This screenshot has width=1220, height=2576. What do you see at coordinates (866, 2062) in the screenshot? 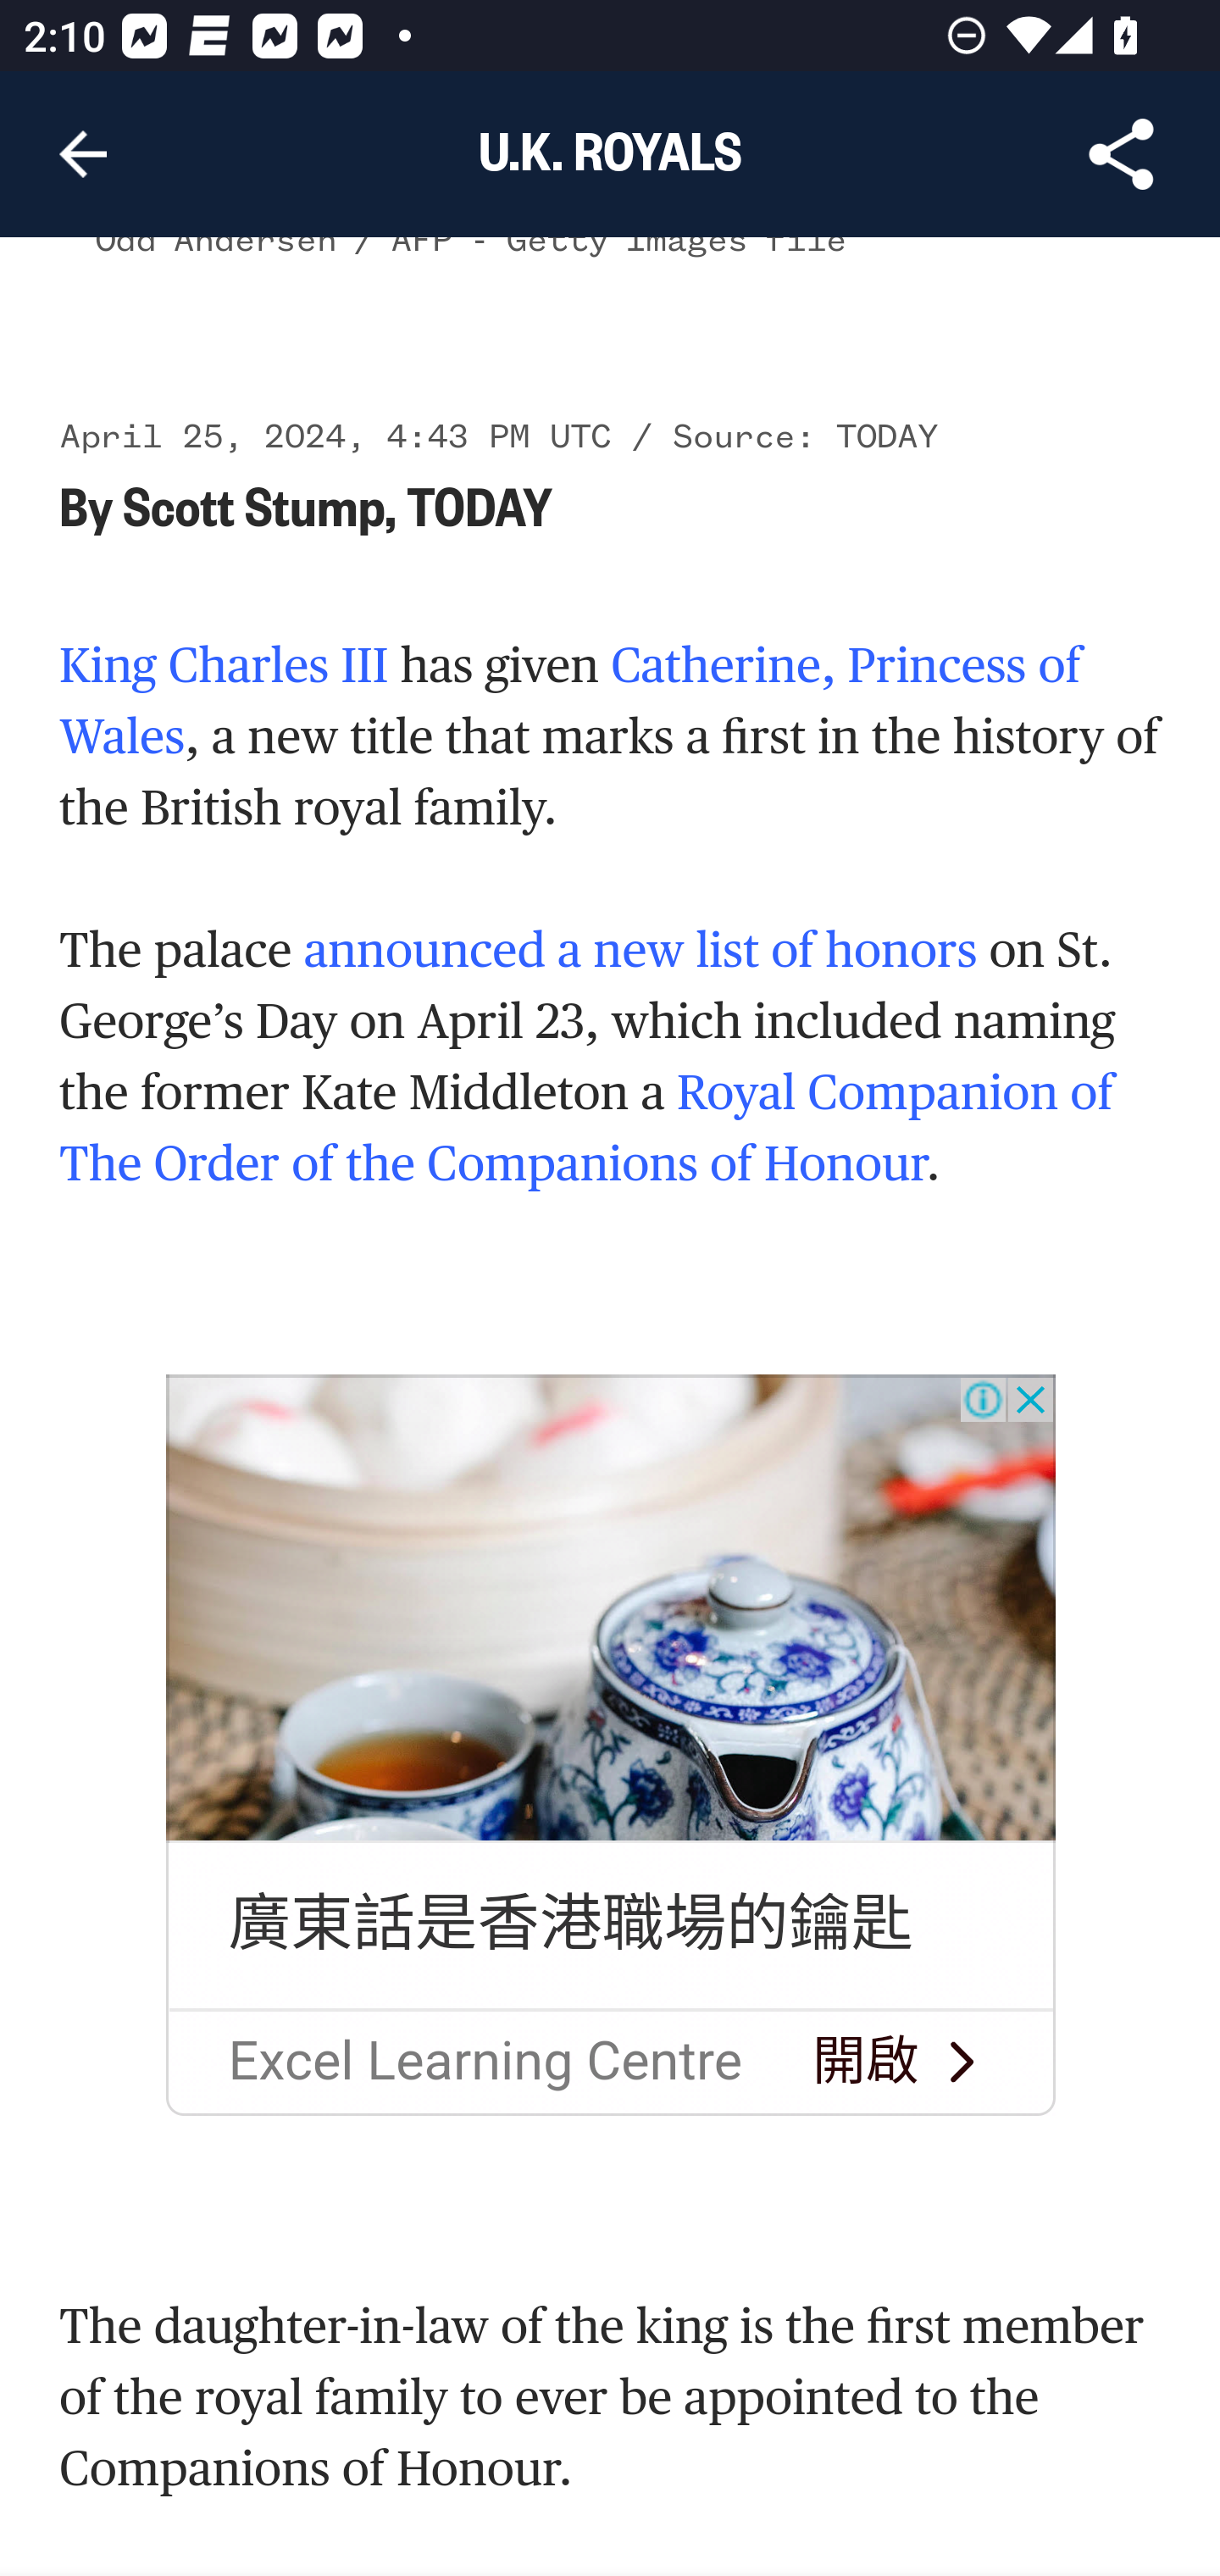
I see `開啟` at bounding box center [866, 2062].